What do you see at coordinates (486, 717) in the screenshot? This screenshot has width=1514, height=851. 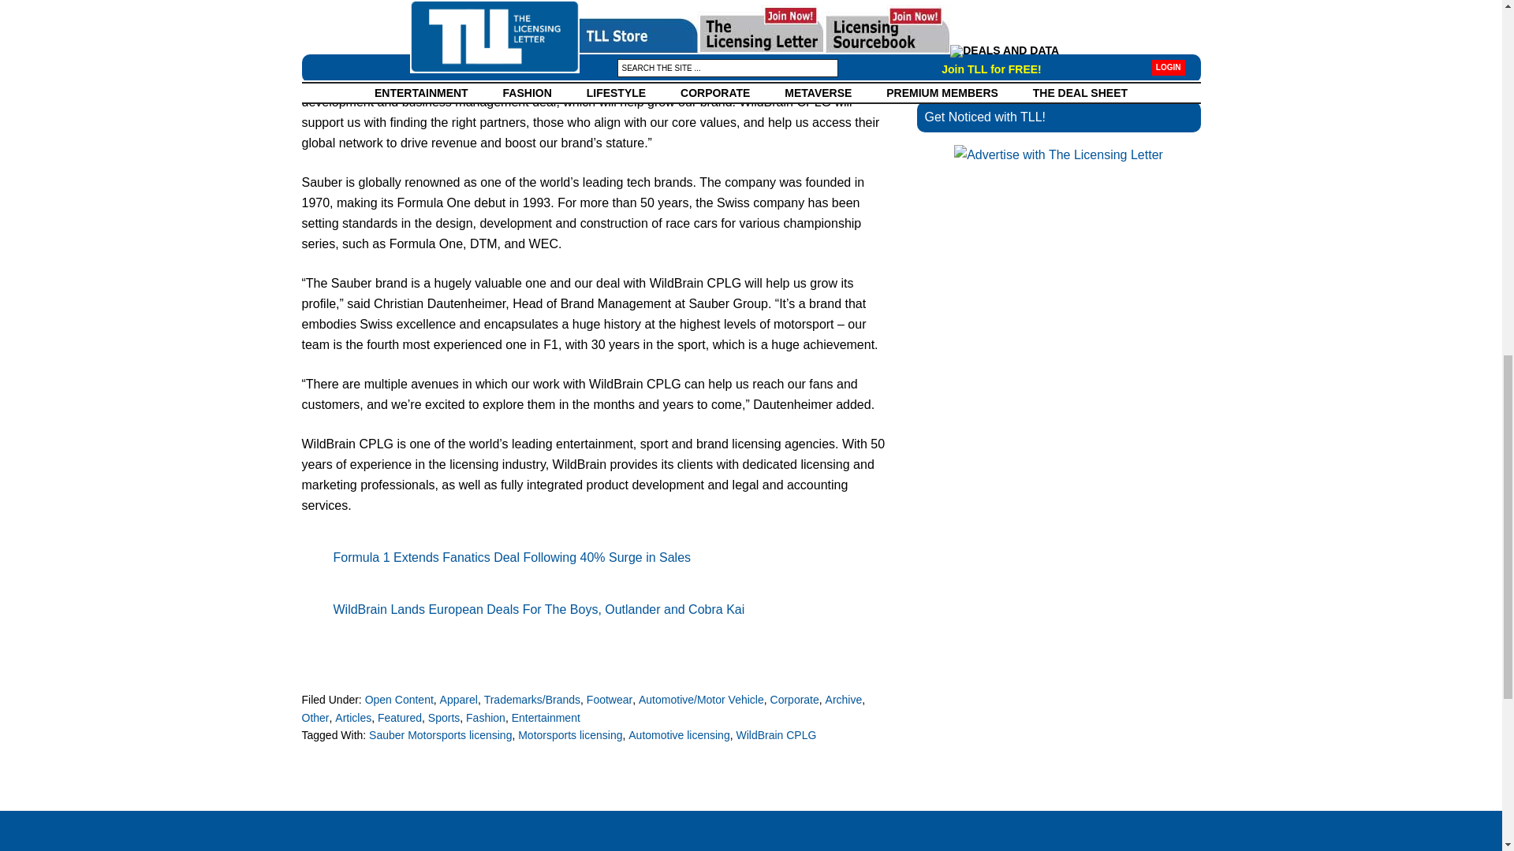 I see `Fashion` at bounding box center [486, 717].